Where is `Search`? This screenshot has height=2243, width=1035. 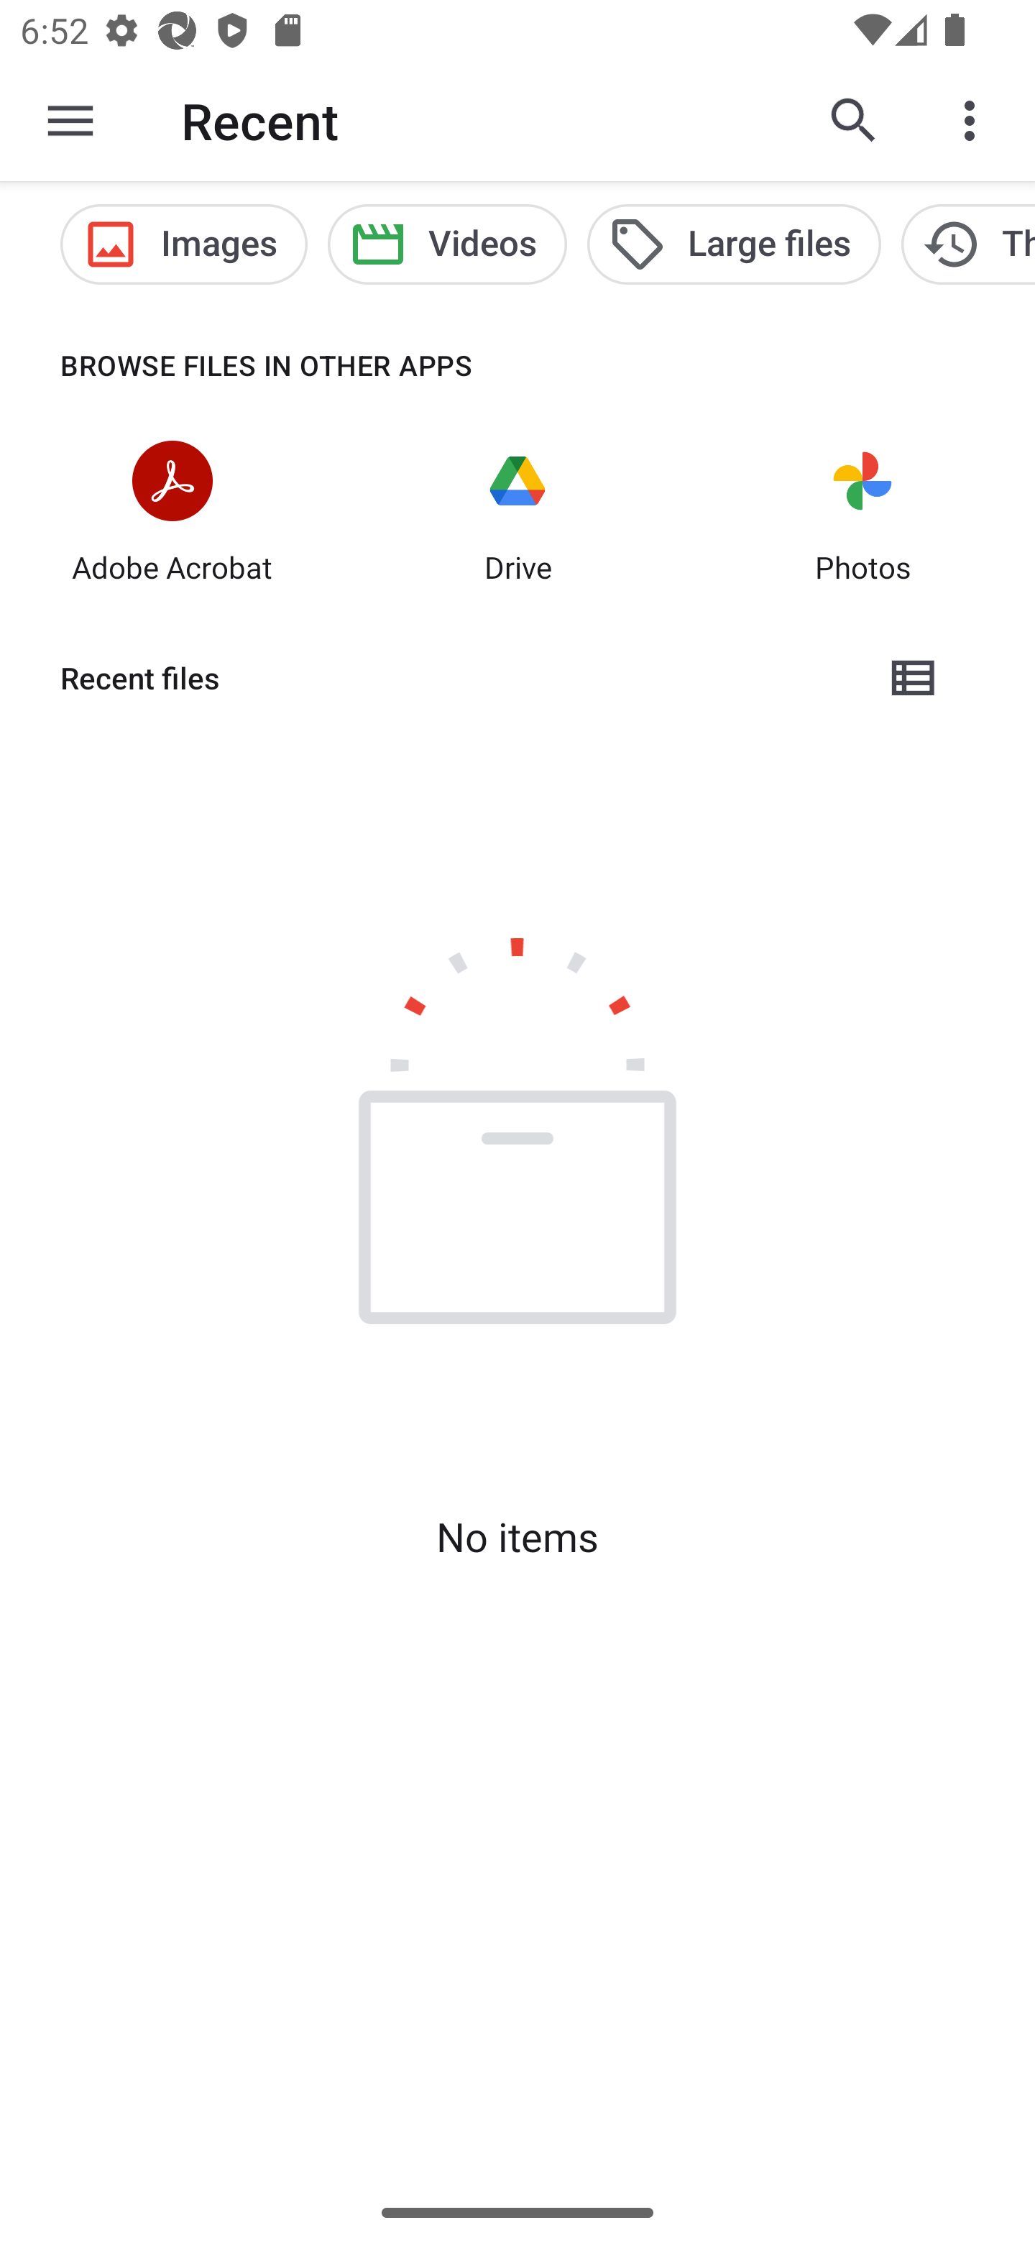
Search is located at coordinates (854, 121).